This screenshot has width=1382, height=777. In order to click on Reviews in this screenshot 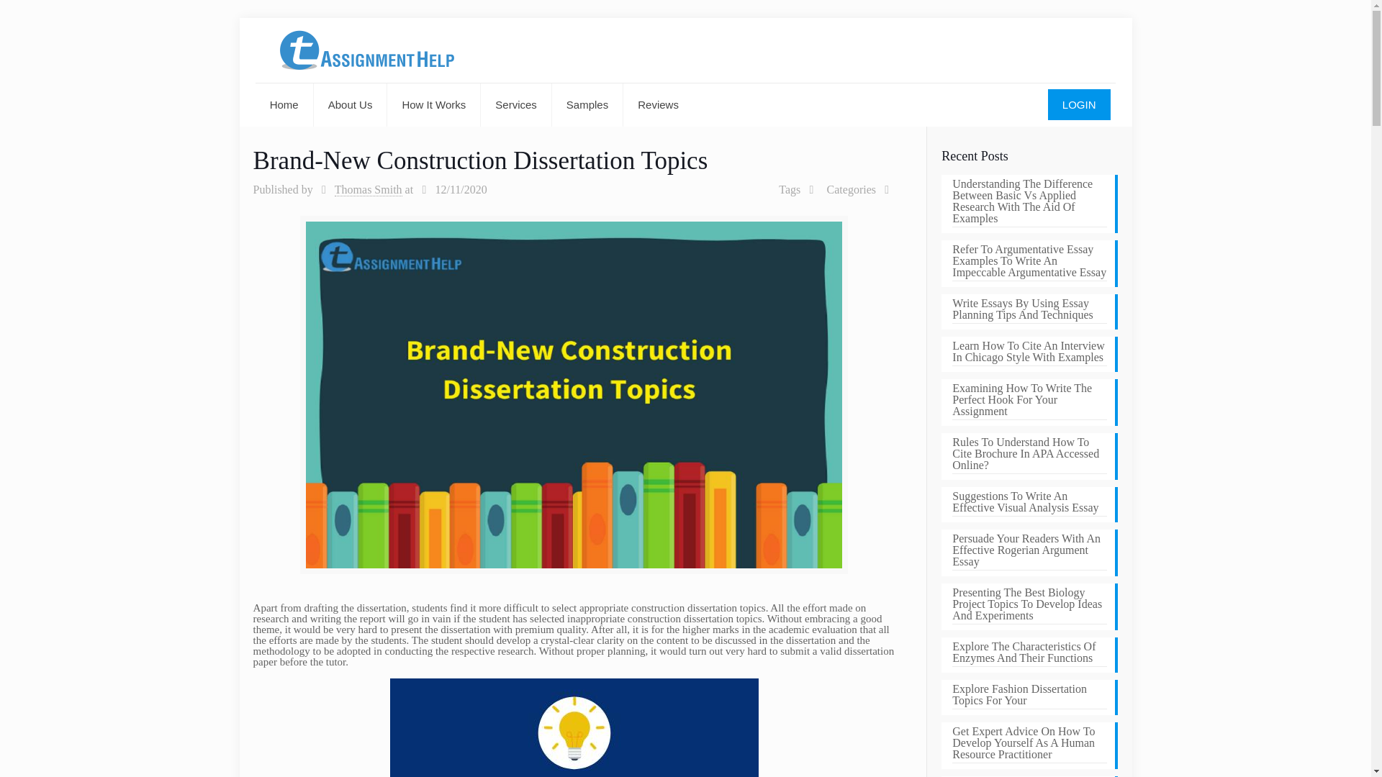, I will do `click(658, 105)`.